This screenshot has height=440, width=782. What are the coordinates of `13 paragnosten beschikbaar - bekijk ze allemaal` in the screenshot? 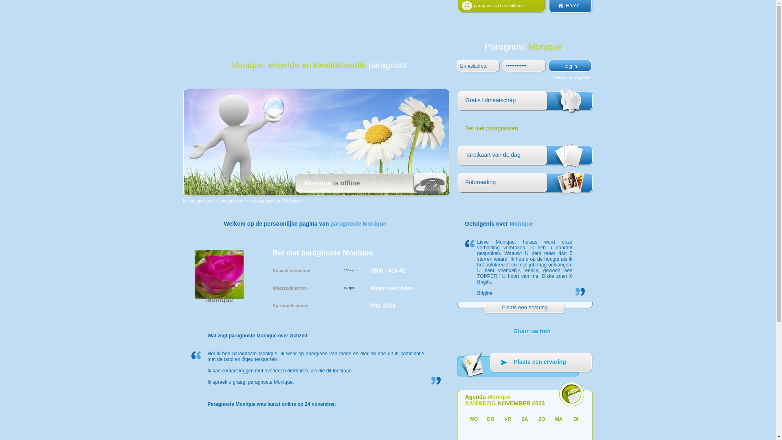 It's located at (502, 11).